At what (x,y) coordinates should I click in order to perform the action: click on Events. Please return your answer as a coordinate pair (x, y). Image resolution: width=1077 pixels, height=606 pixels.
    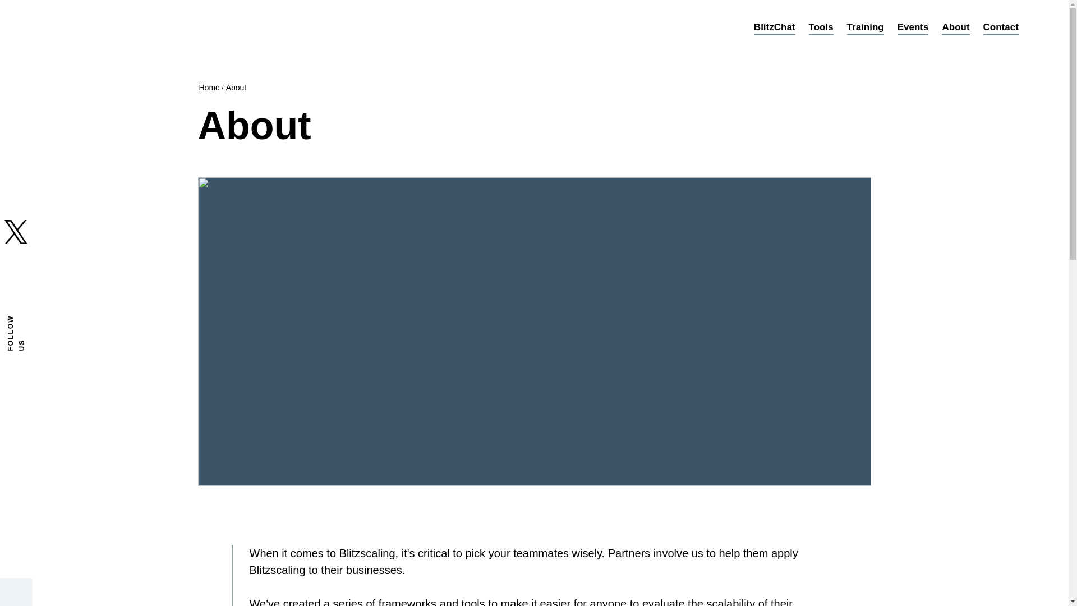
    Looking at the image, I should click on (913, 27).